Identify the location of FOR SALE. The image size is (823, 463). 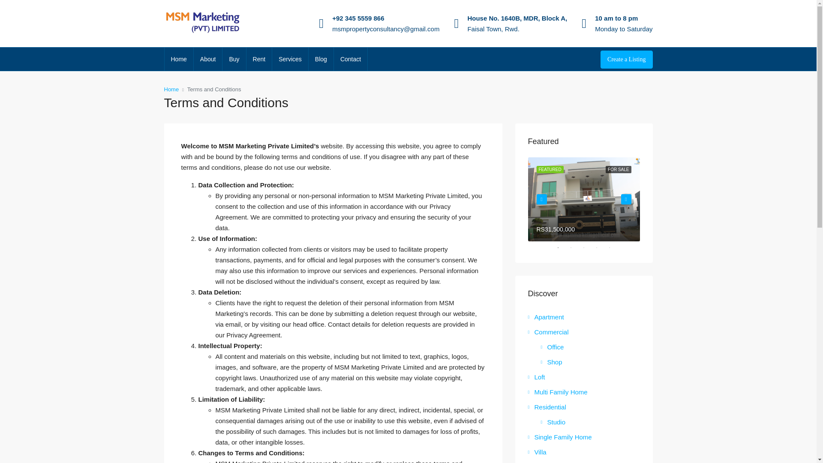
(618, 169).